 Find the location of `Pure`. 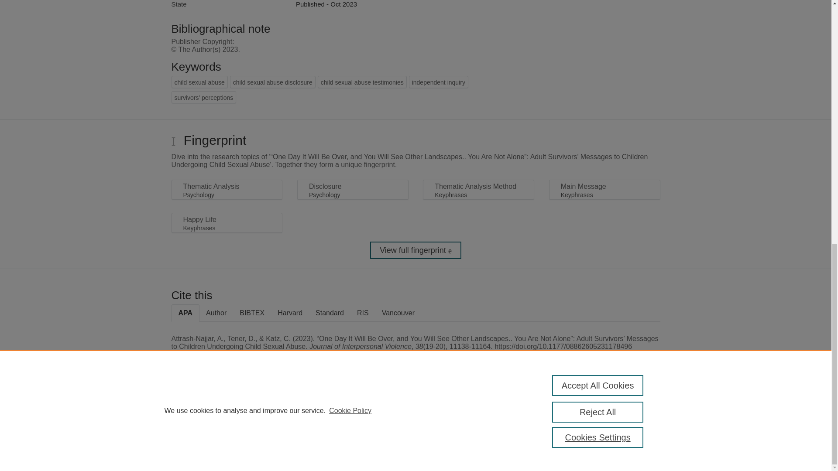

Pure is located at coordinates (209, 407).